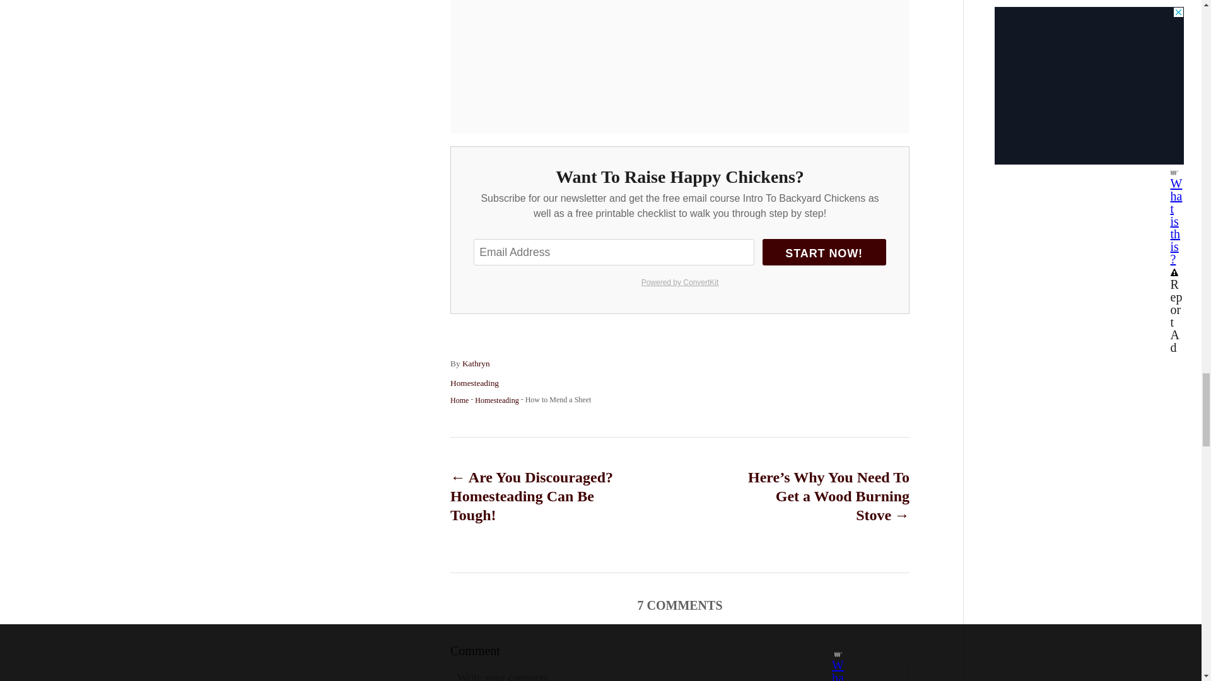 The image size is (1211, 681). Describe the element at coordinates (824, 252) in the screenshot. I see `START NOW!` at that location.